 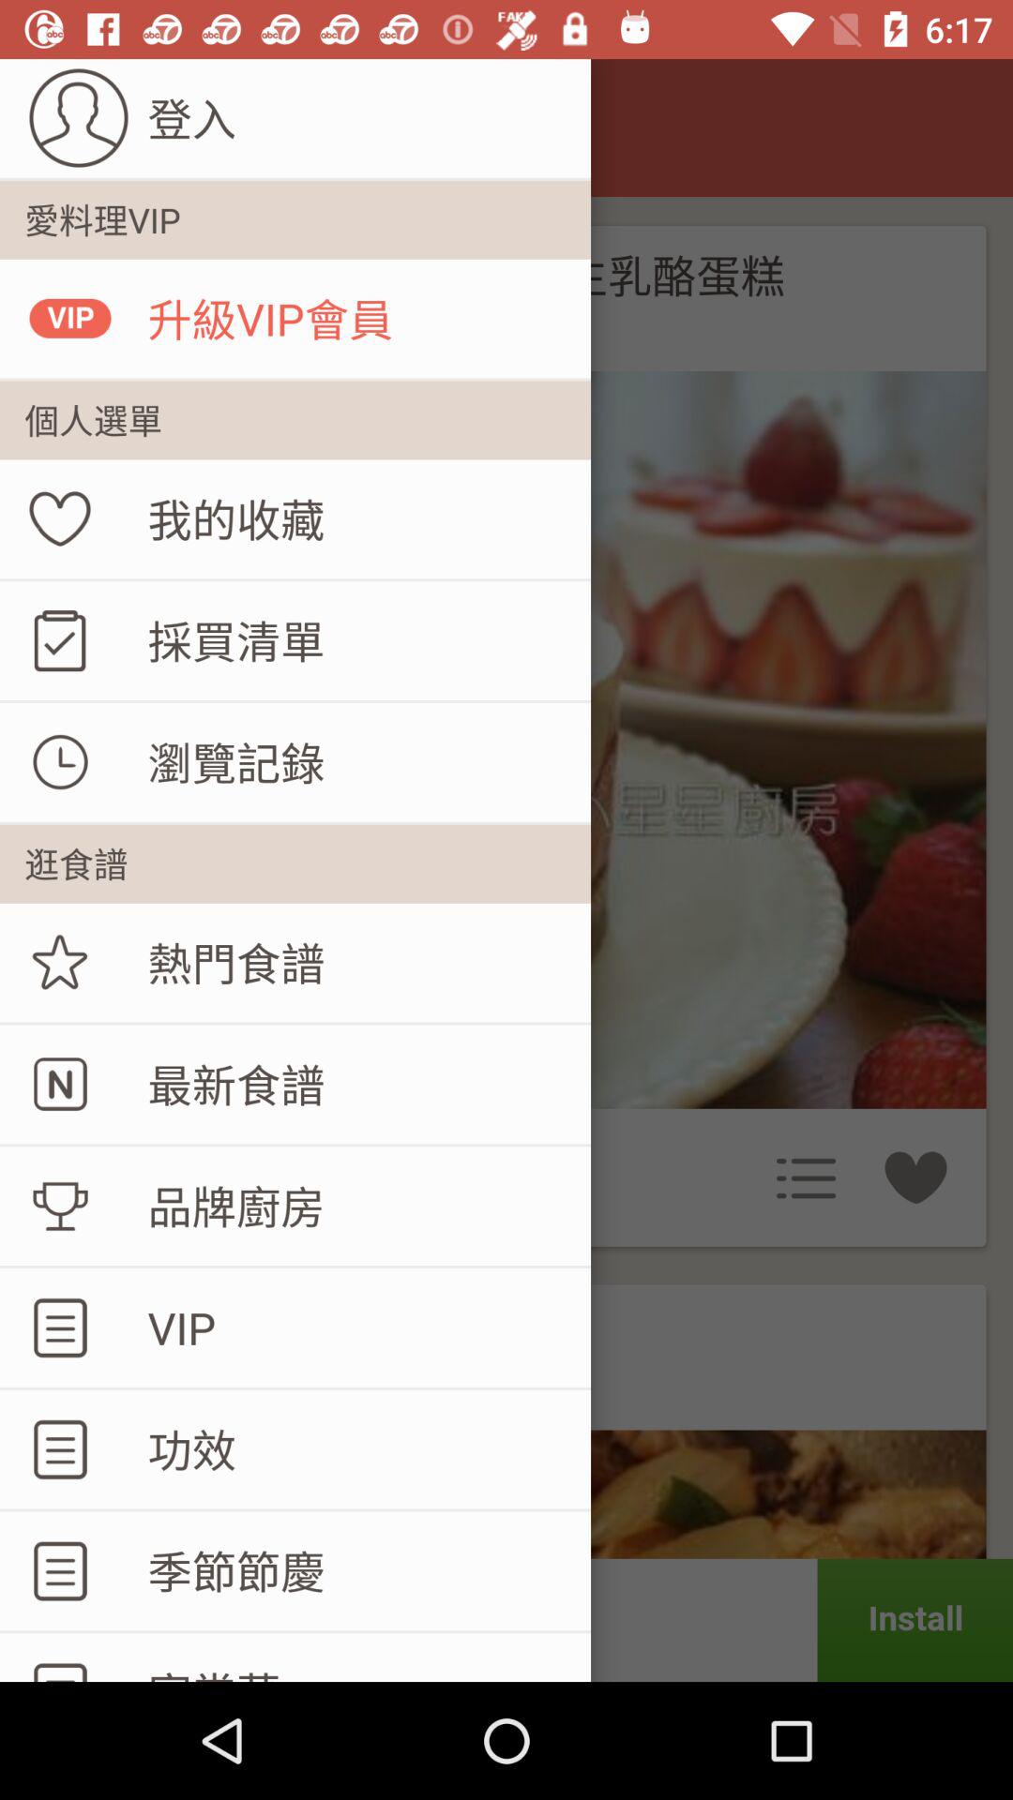 I want to click on select the user profile in the top left corner, so click(x=79, y=118).